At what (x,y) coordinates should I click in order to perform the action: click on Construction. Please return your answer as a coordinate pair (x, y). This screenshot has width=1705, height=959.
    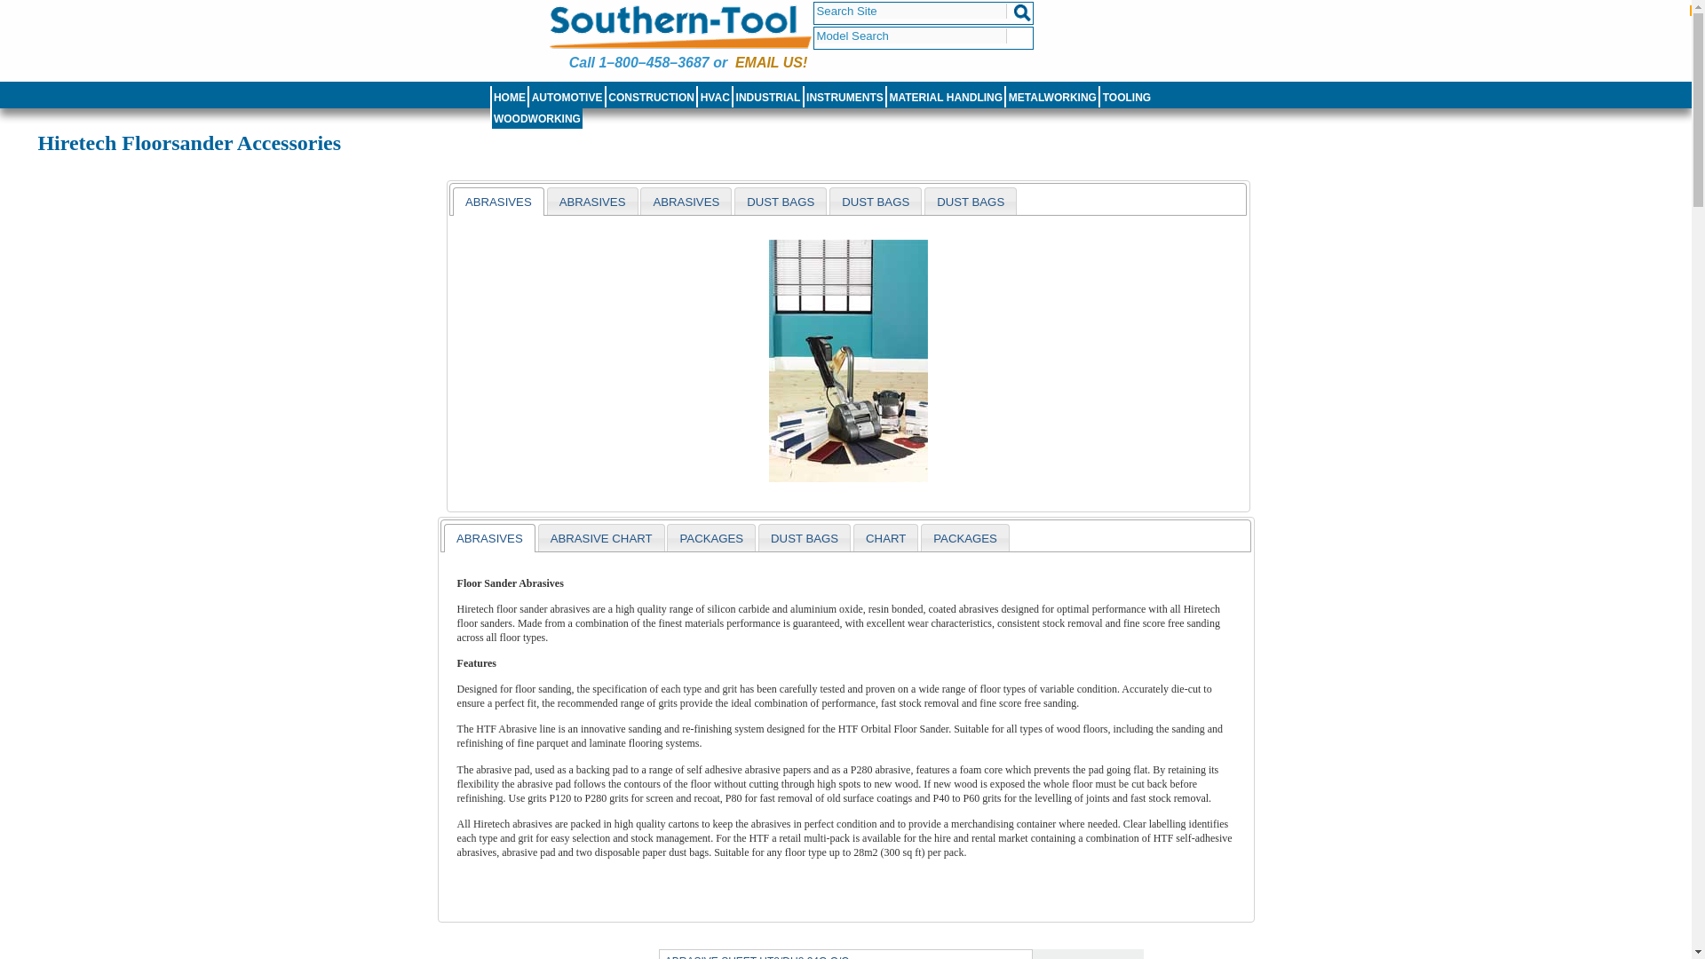
    Looking at the image, I should click on (651, 98).